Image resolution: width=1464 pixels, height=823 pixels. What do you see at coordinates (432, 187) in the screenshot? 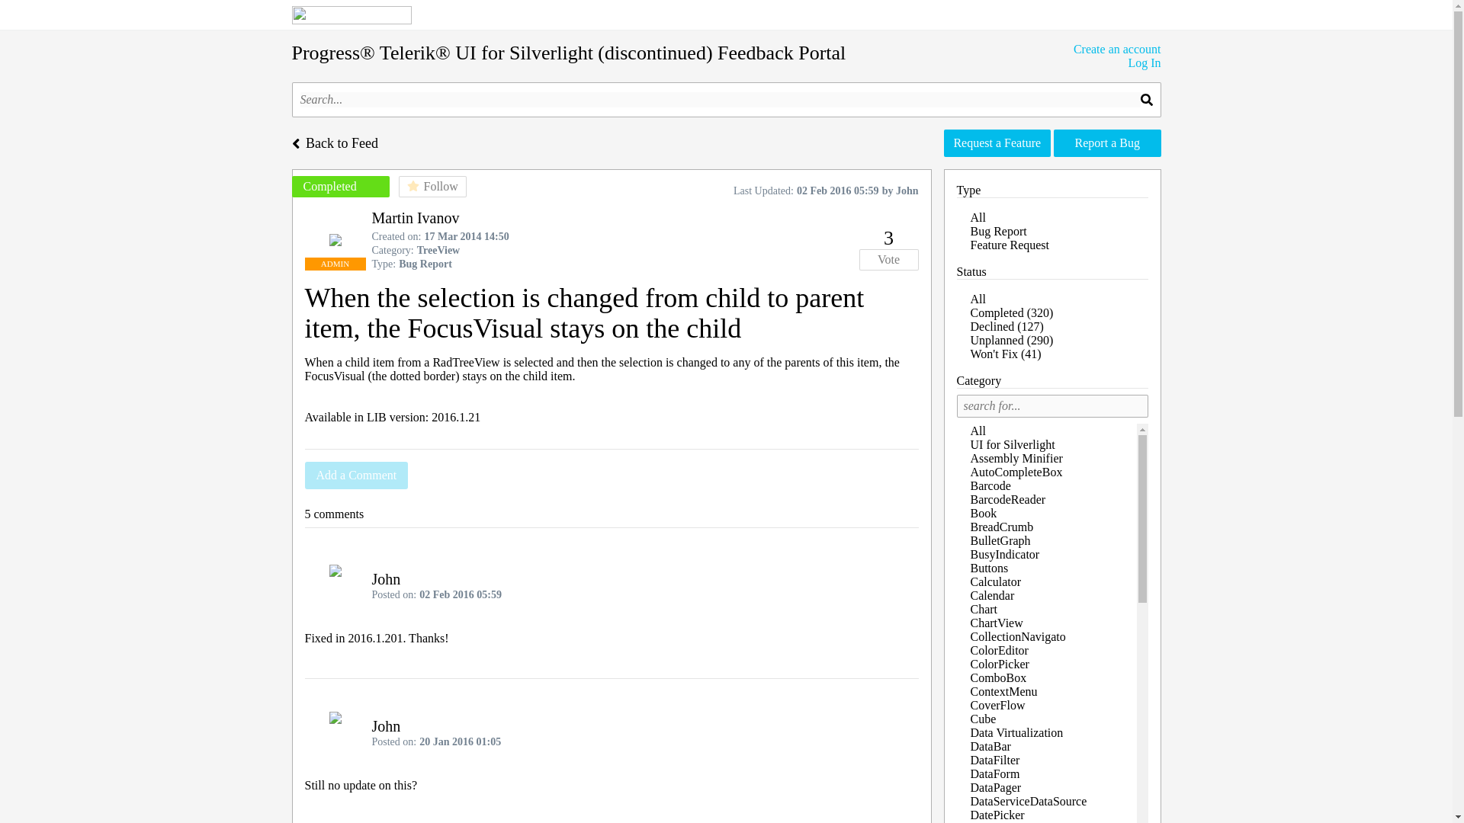
I see `Follow` at bounding box center [432, 187].